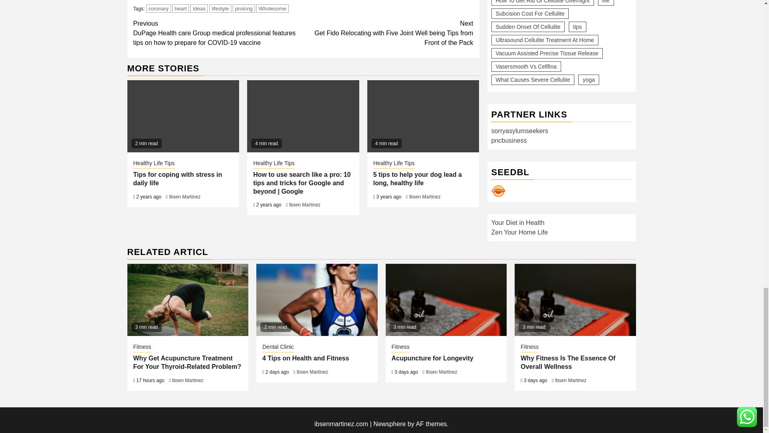  I want to click on lifestyle, so click(220, 8).